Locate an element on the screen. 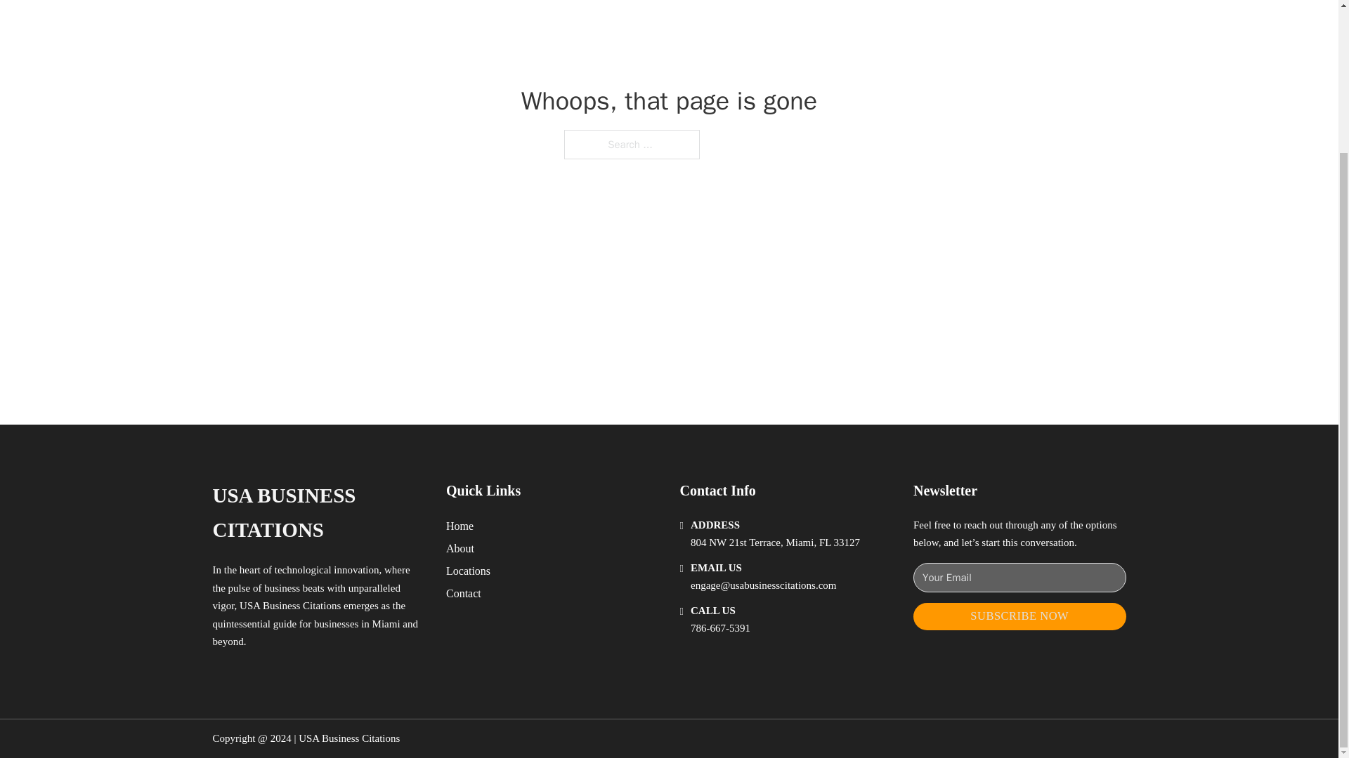  Home is located at coordinates (460, 525).